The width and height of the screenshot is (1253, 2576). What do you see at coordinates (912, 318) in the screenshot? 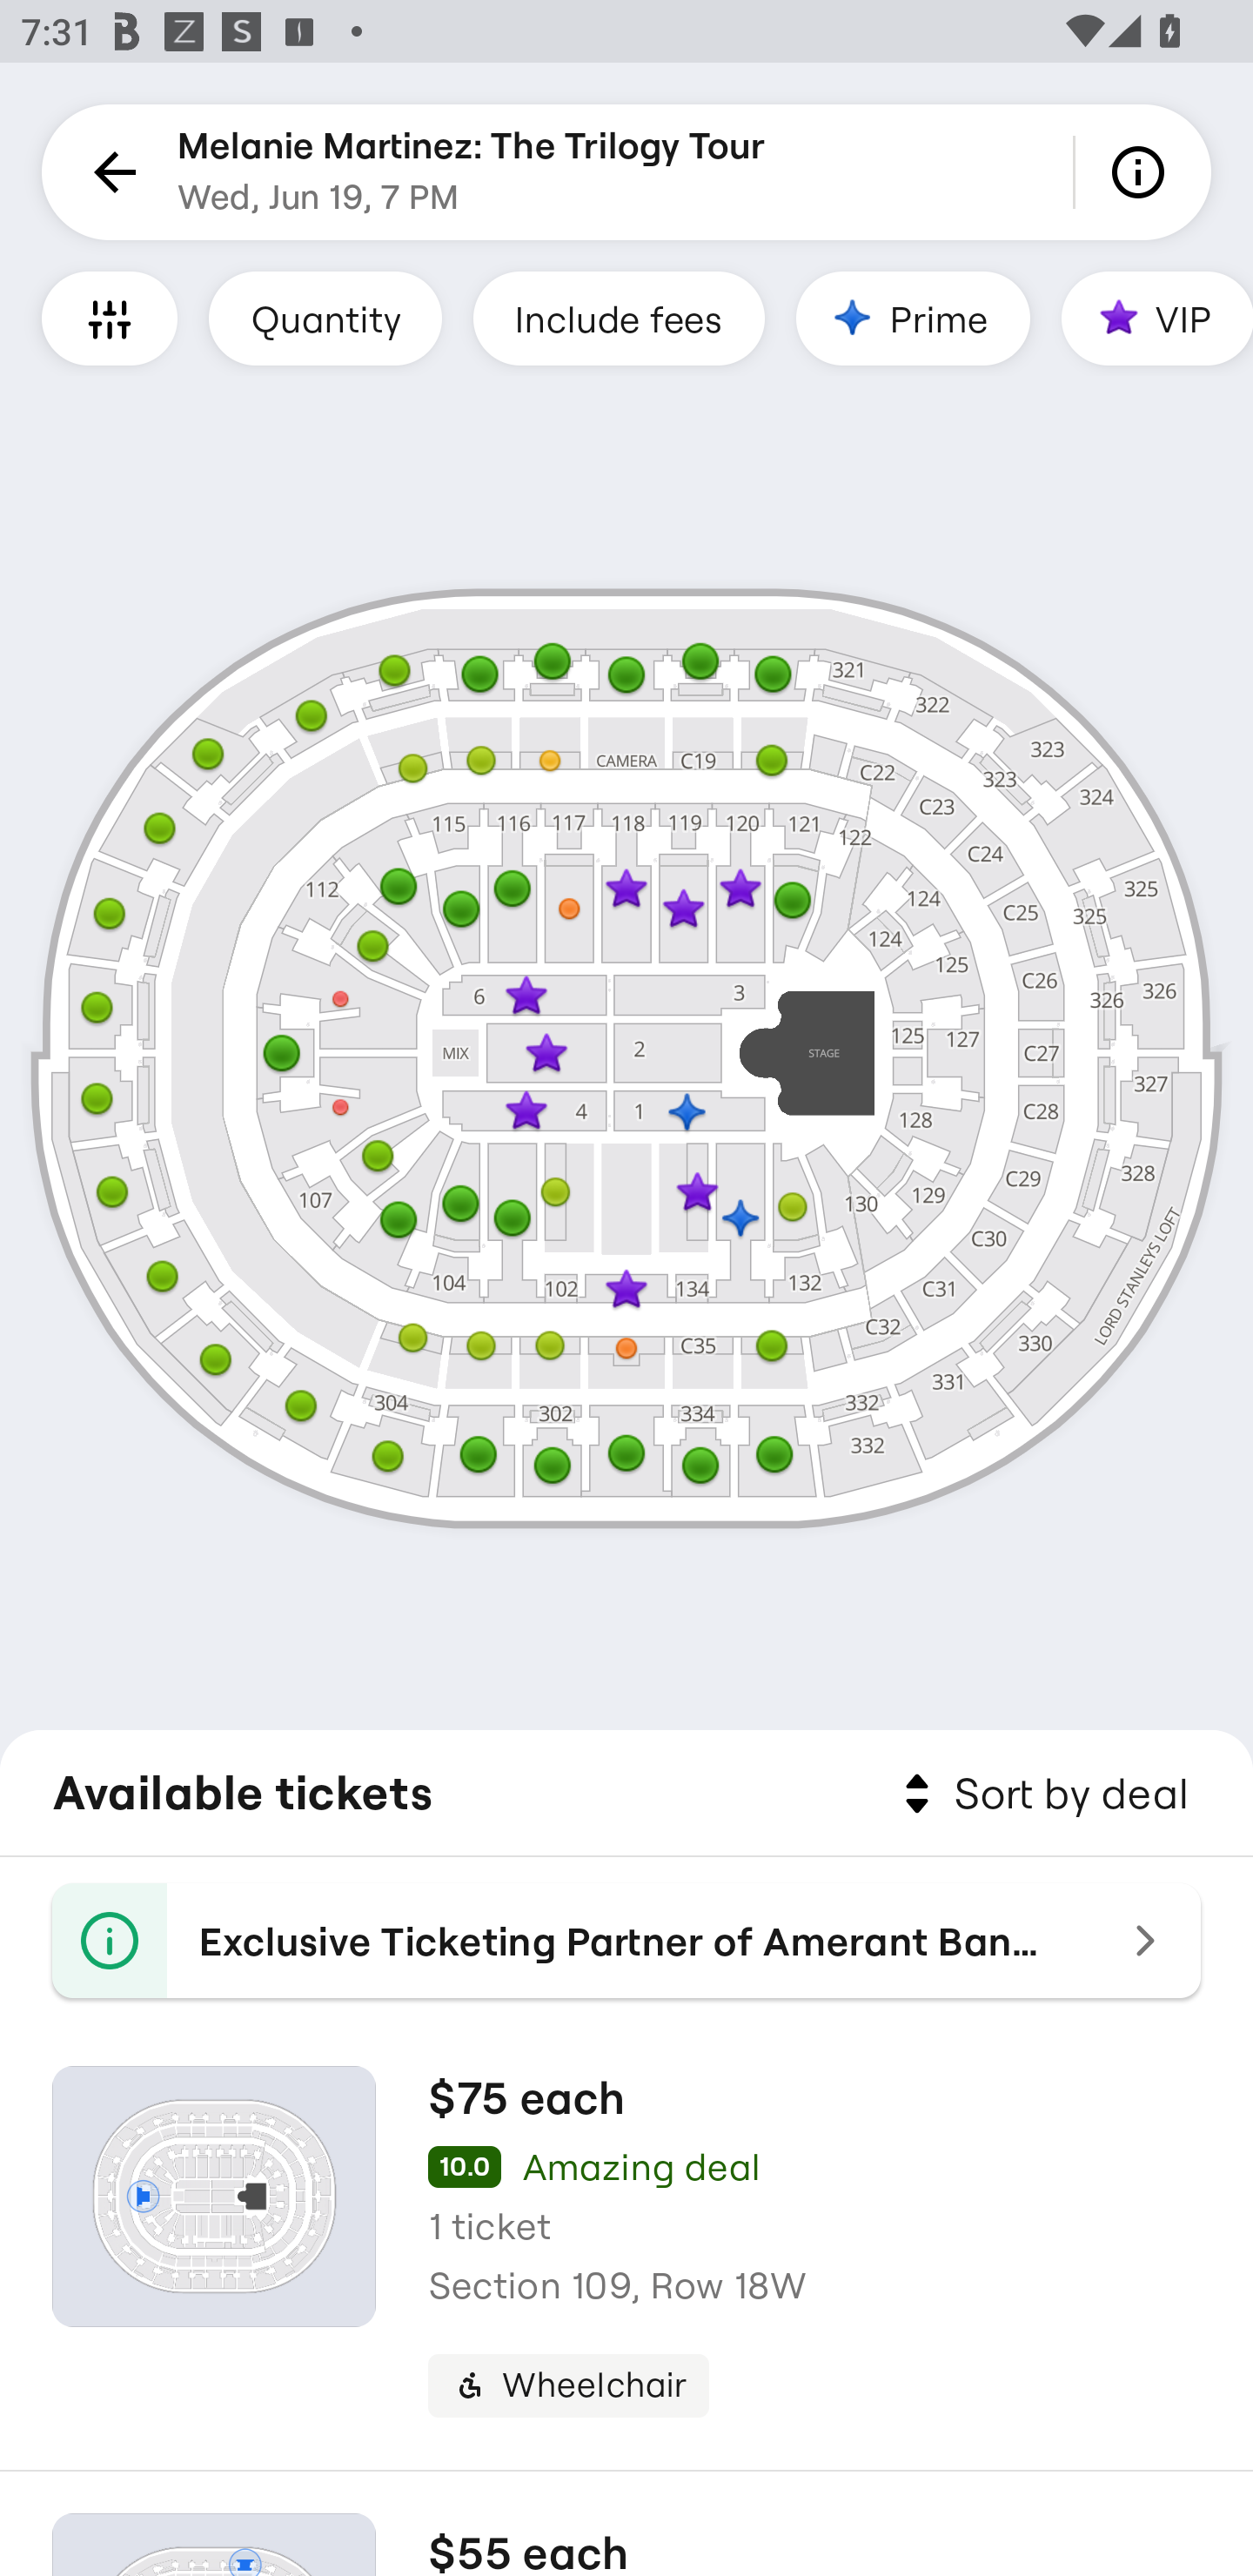
I see `Prime` at bounding box center [912, 318].